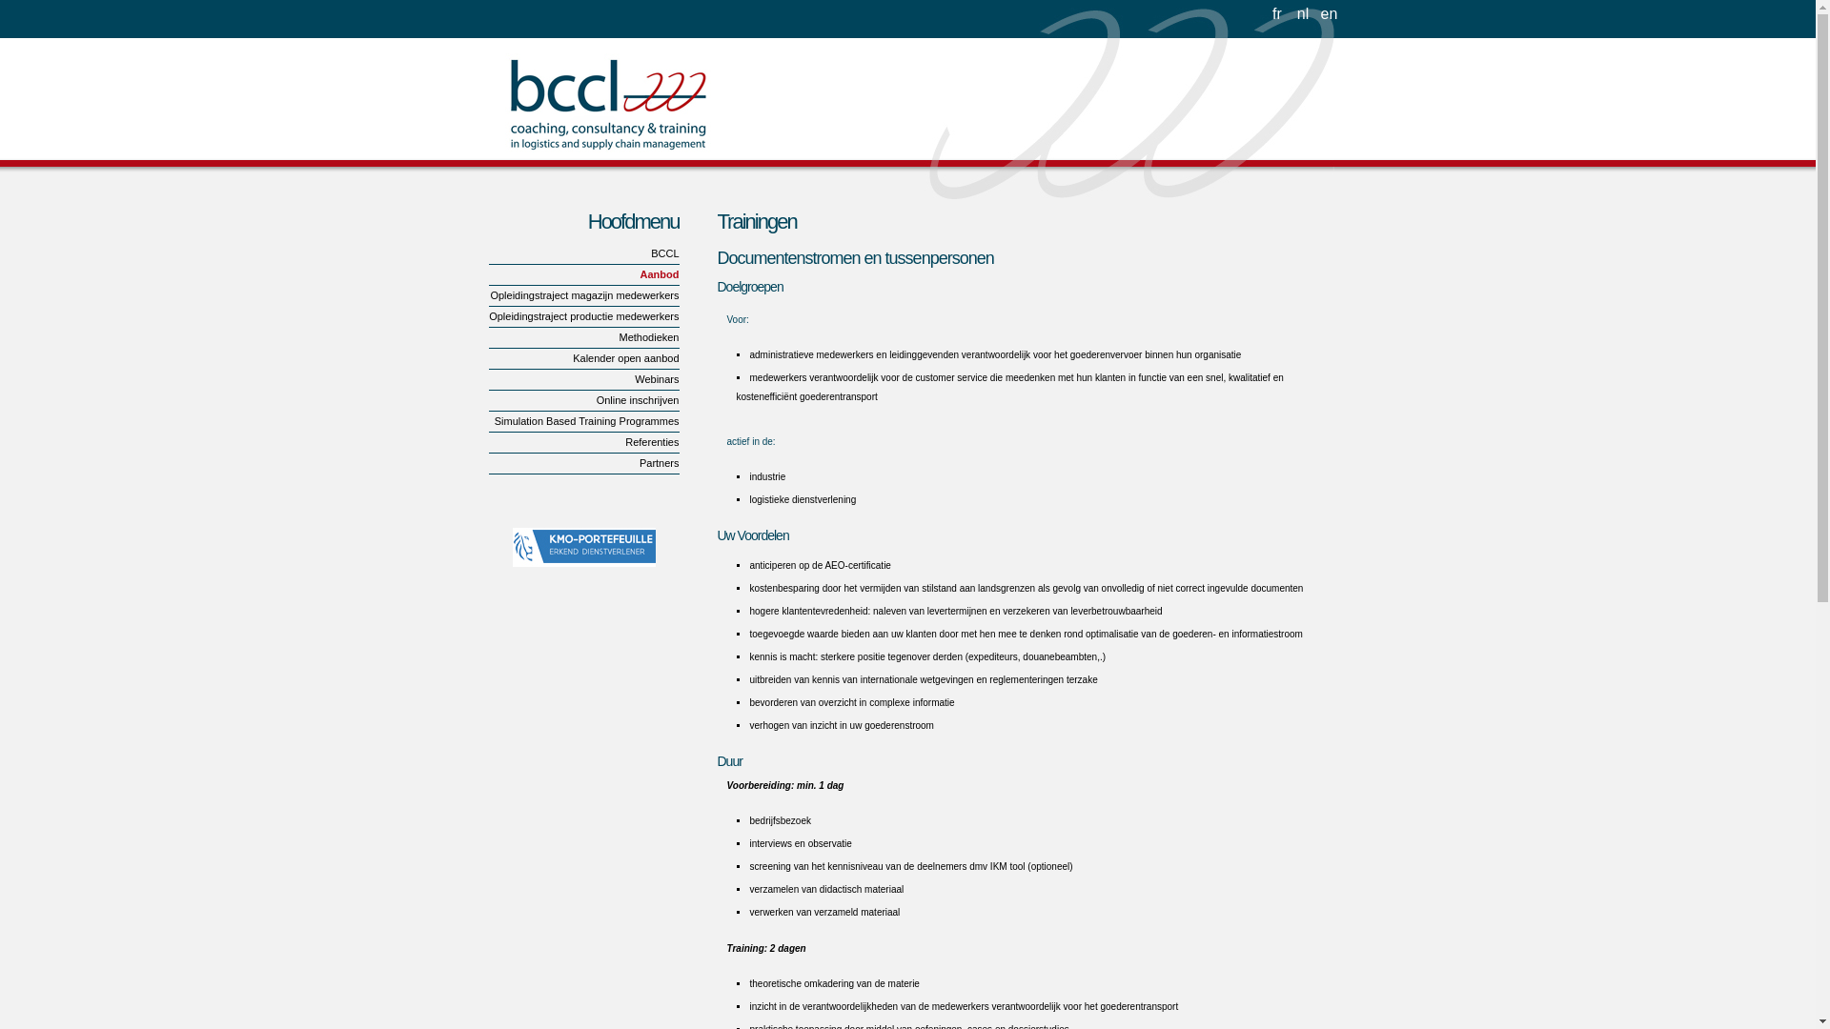 This screenshot has height=1029, width=1830. I want to click on Methodieken, so click(583, 338).